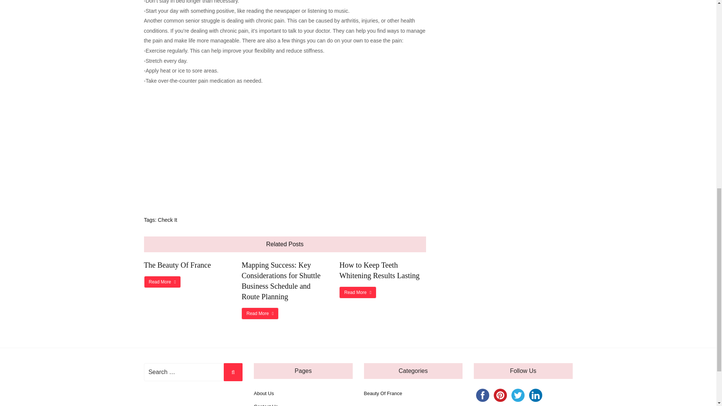 The height and width of the screenshot is (406, 722). Describe the element at coordinates (249, 145) in the screenshot. I see `YouTube video player` at that location.